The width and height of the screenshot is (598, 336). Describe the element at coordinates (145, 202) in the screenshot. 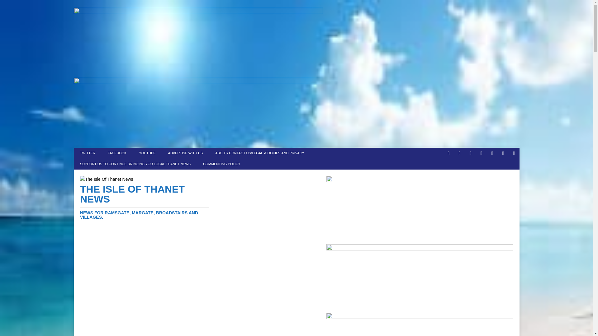

I see `The Isle Of Thanet News` at that location.